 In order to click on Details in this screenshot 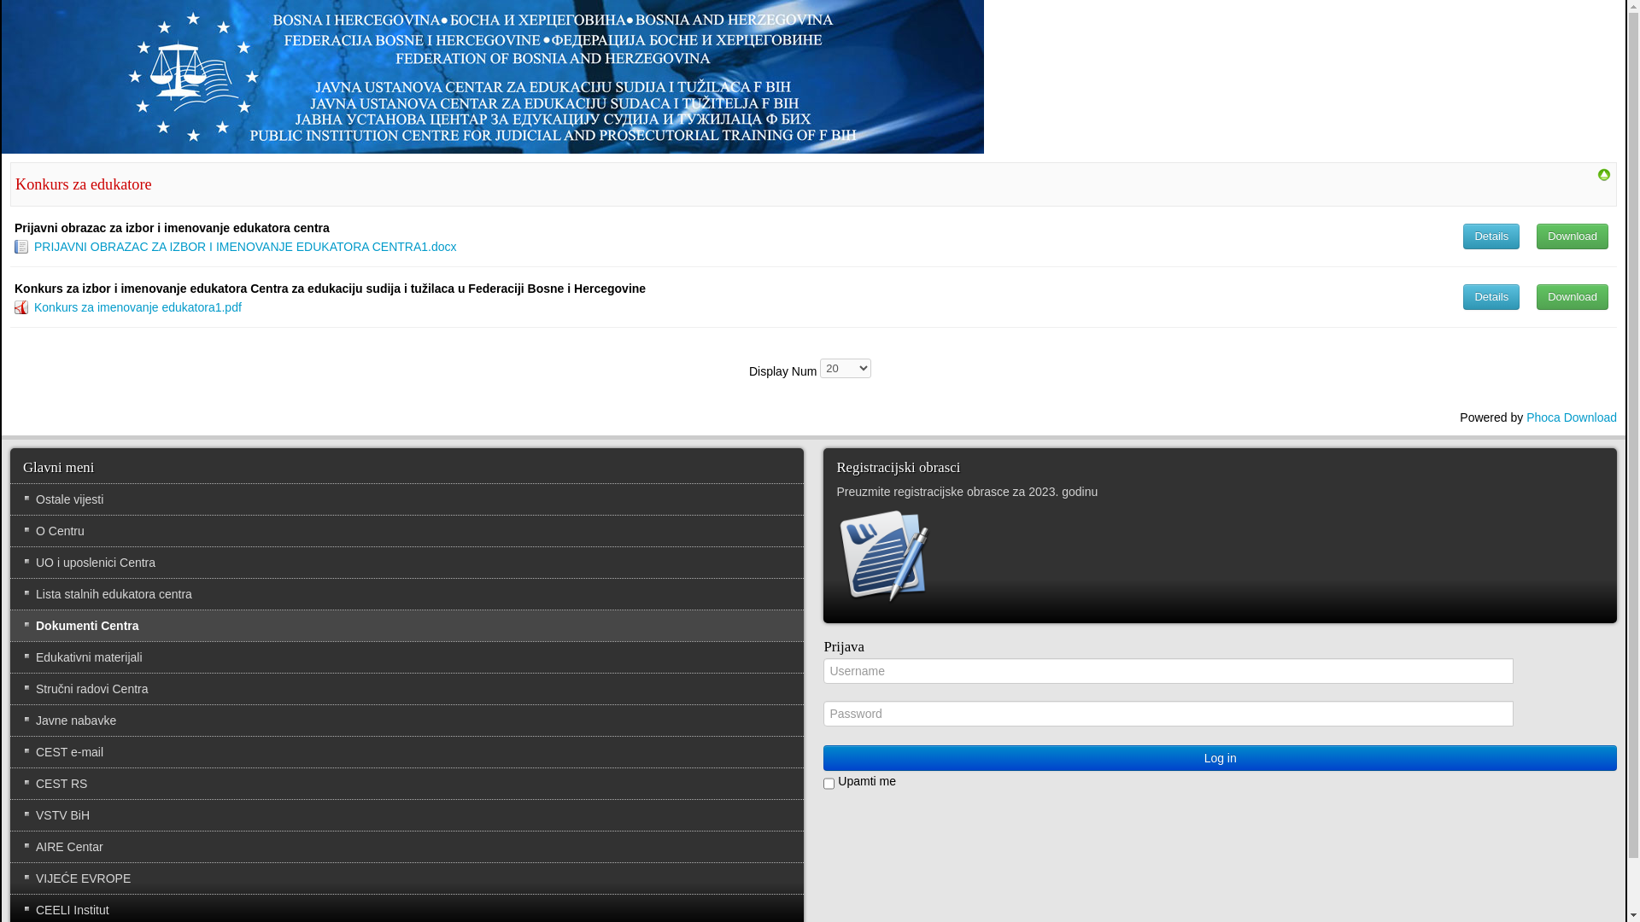, I will do `click(1491, 297)`.